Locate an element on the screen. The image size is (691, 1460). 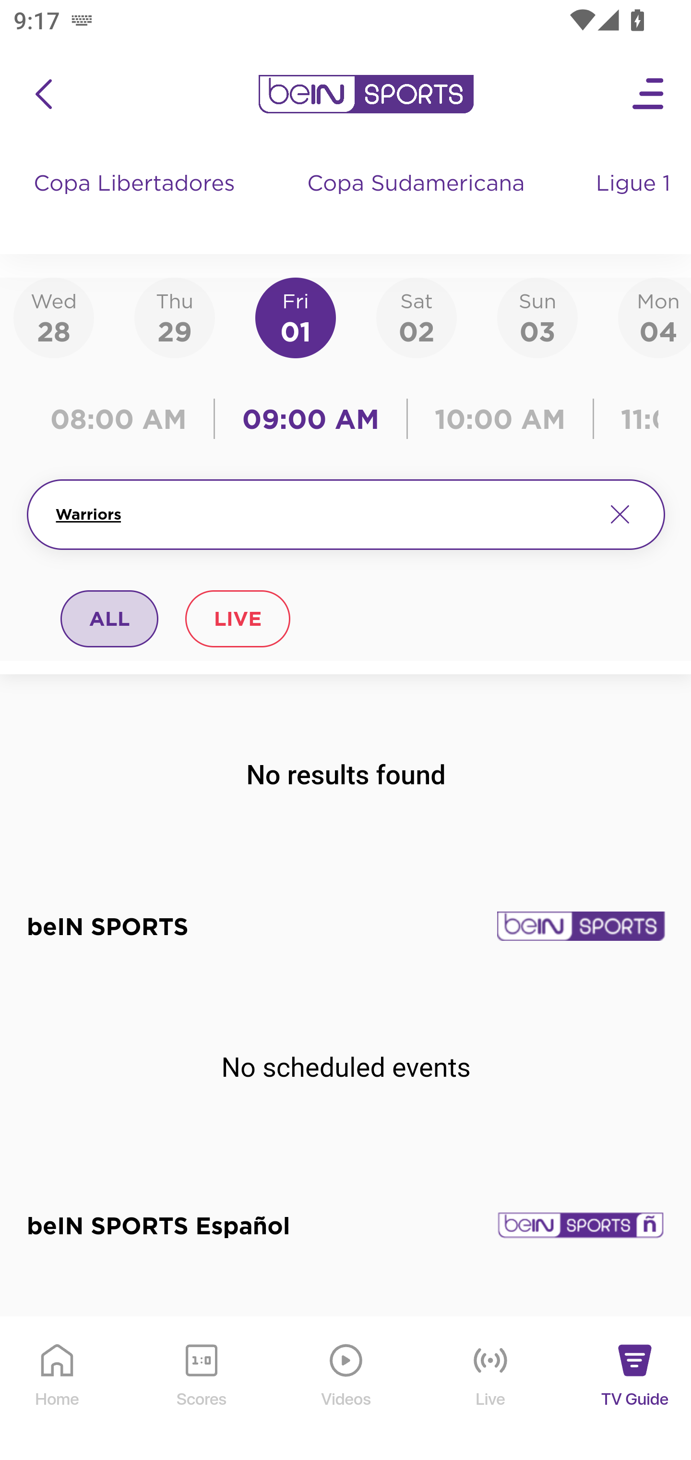
ALL is located at coordinates (110, 618).